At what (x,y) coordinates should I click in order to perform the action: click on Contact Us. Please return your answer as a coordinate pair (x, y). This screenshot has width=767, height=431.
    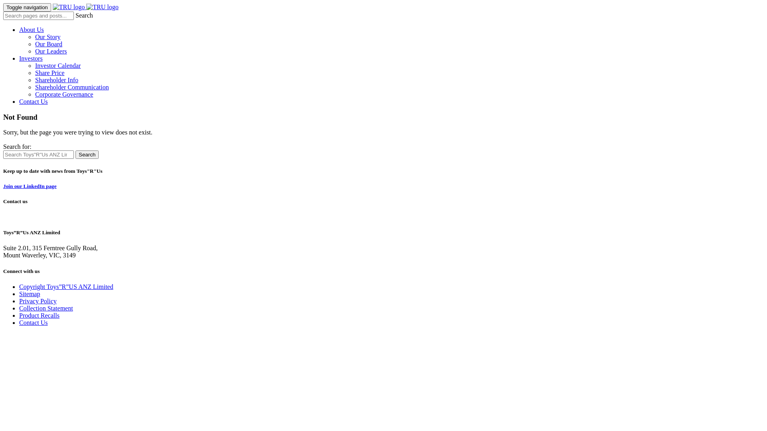
    Looking at the image, I should click on (34, 322).